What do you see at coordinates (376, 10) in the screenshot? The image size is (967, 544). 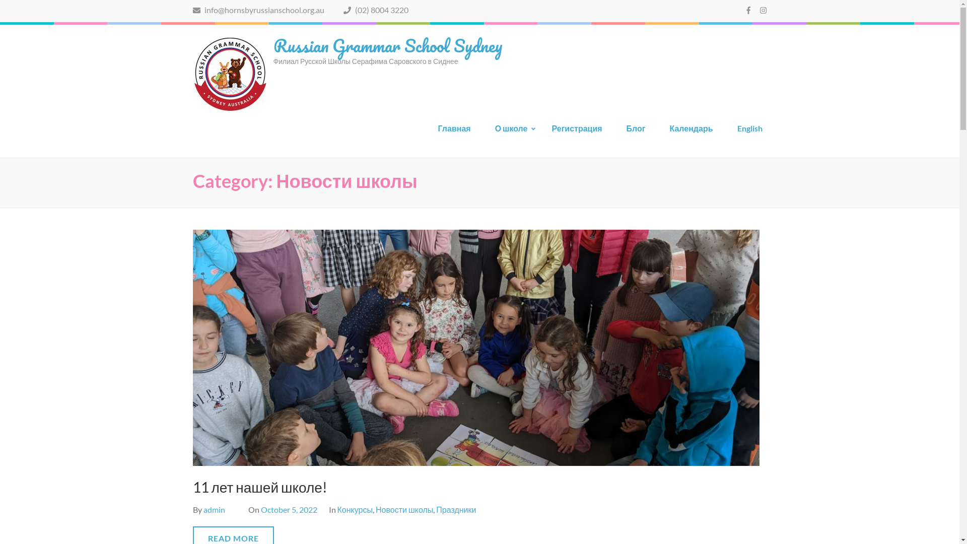 I see `(02) 8004 3220` at bounding box center [376, 10].